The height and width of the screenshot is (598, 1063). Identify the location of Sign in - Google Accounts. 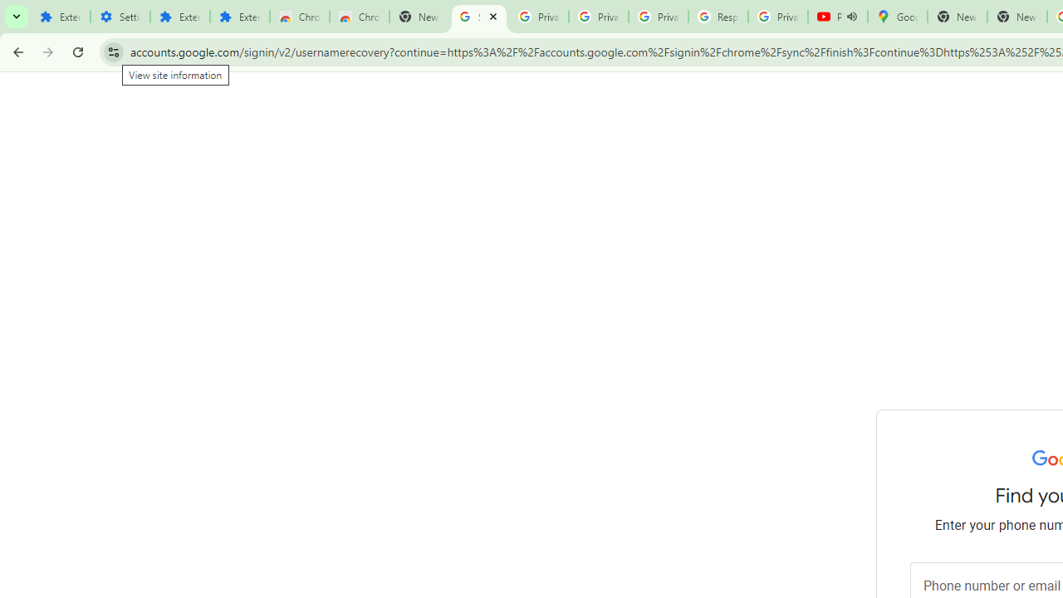
(479, 17).